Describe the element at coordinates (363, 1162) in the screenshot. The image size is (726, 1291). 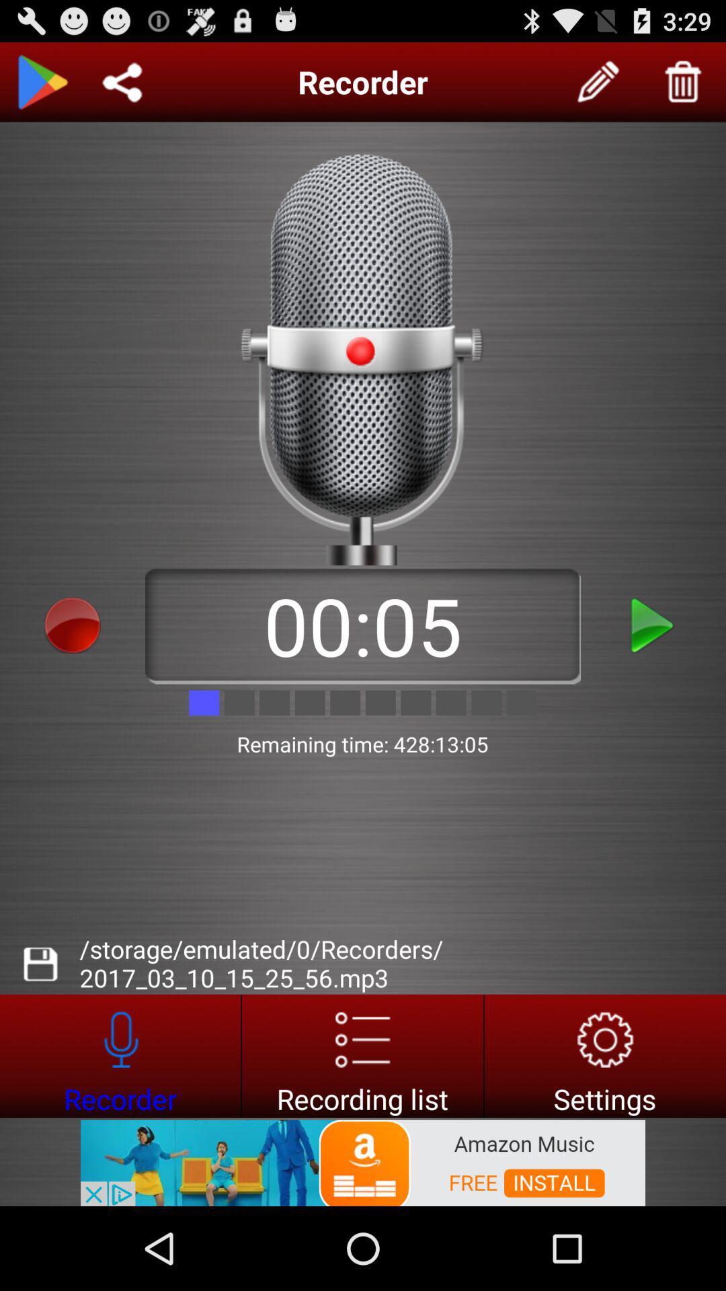
I see `advertisement` at that location.